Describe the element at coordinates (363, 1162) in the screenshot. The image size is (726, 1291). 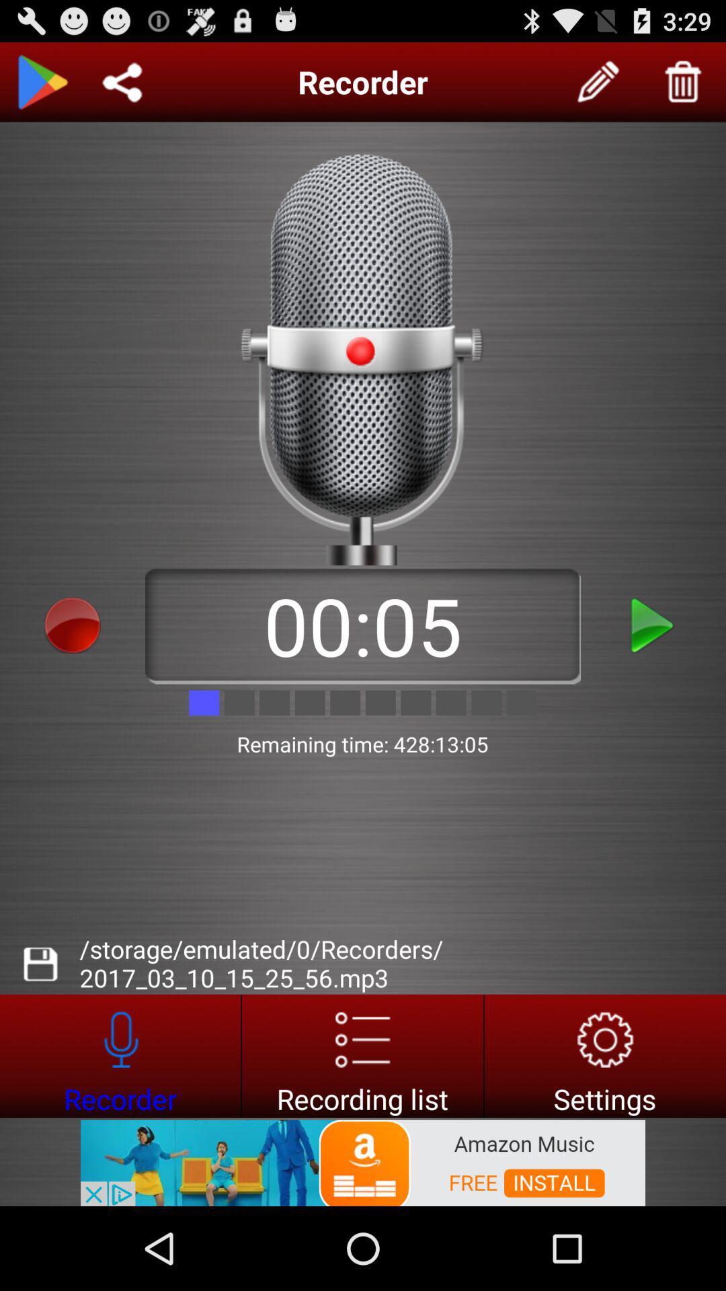
I see `advertisement` at that location.